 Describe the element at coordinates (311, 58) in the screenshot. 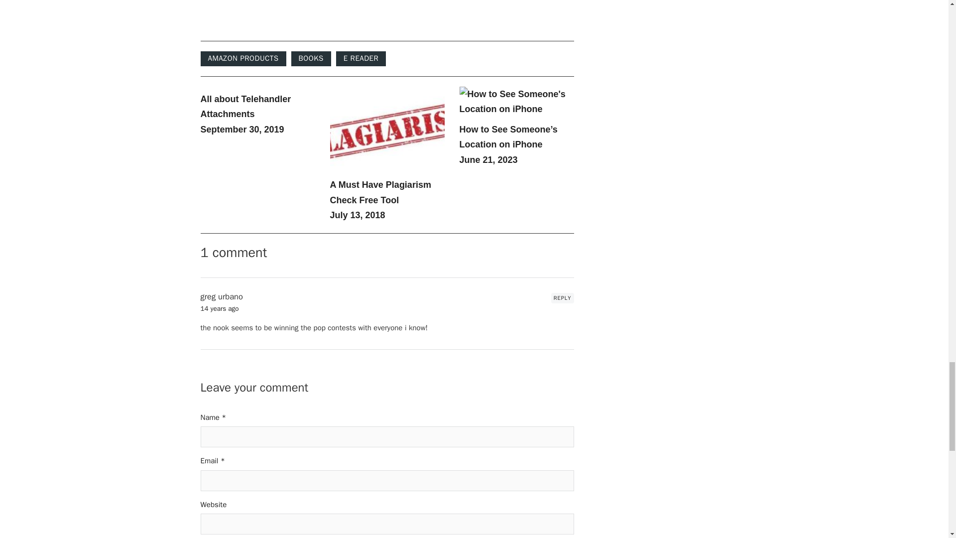

I see `BOOKS` at that location.